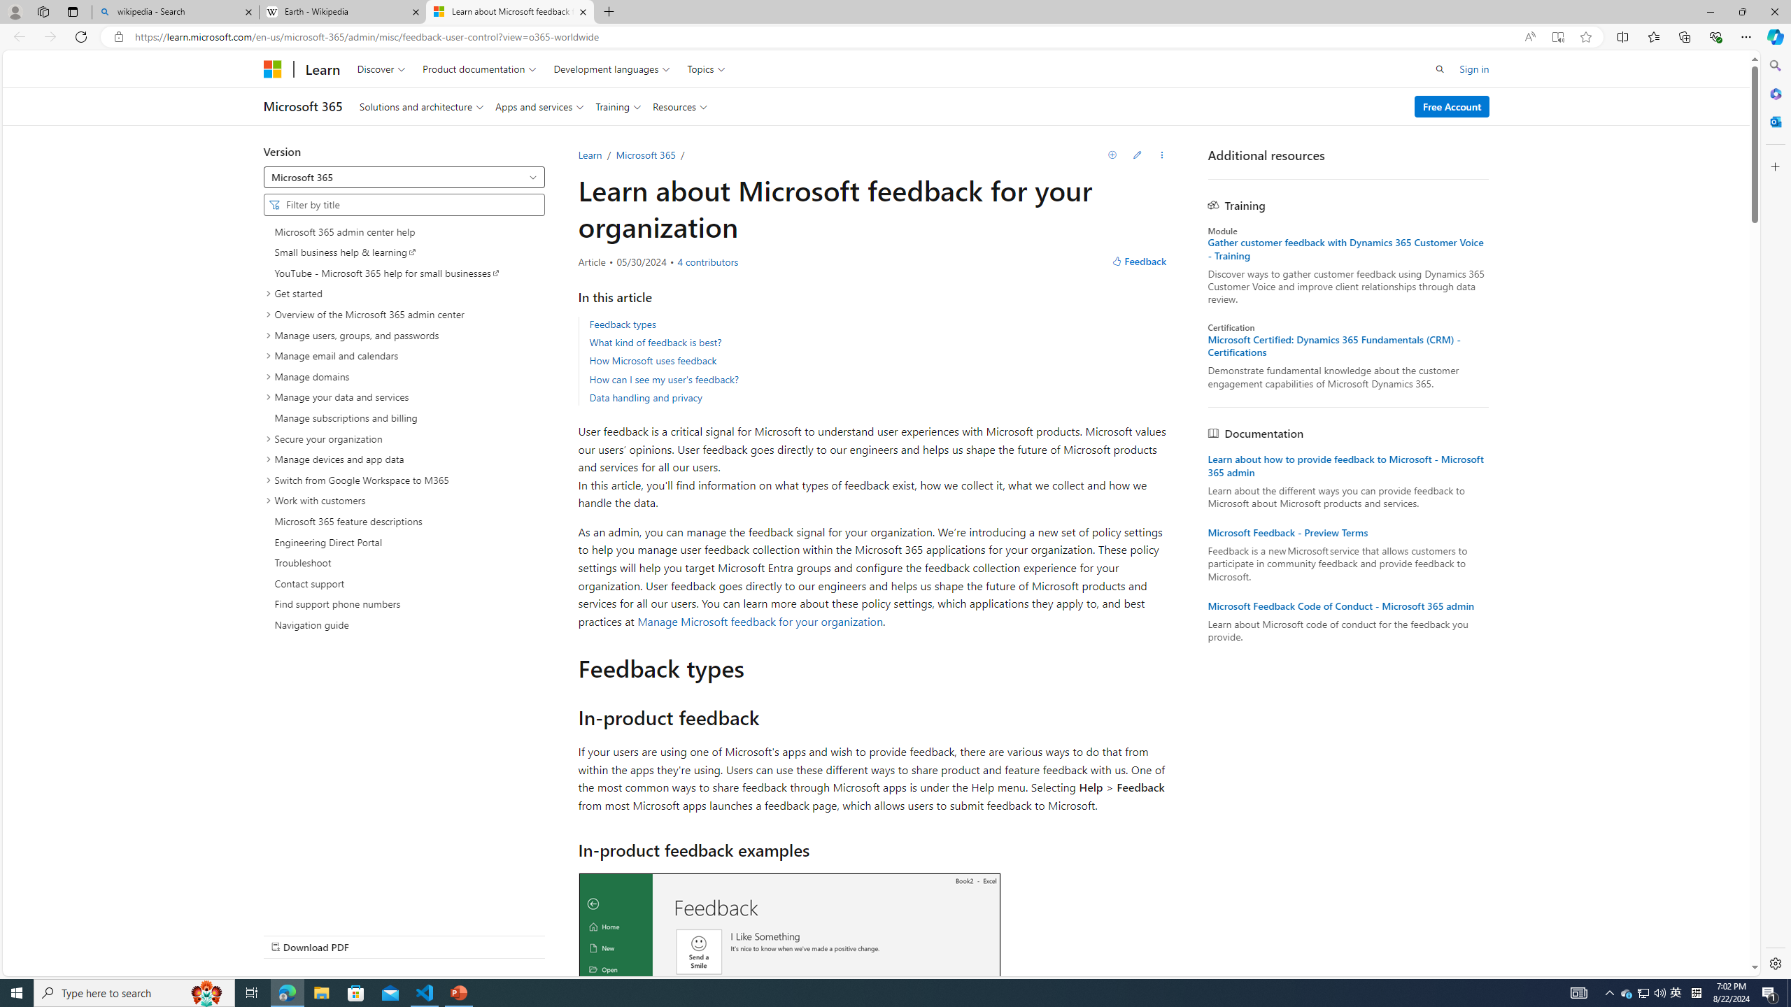  Describe the element at coordinates (1139, 262) in the screenshot. I see `Feedback` at that location.